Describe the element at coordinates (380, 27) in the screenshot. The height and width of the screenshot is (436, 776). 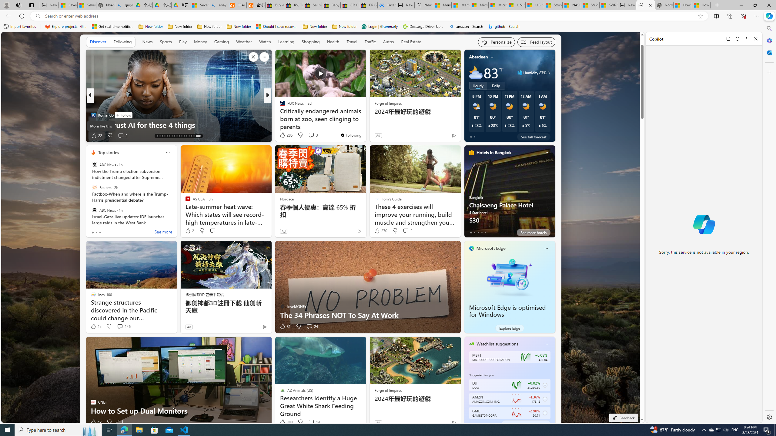
I see `Login | Grammarly` at that location.